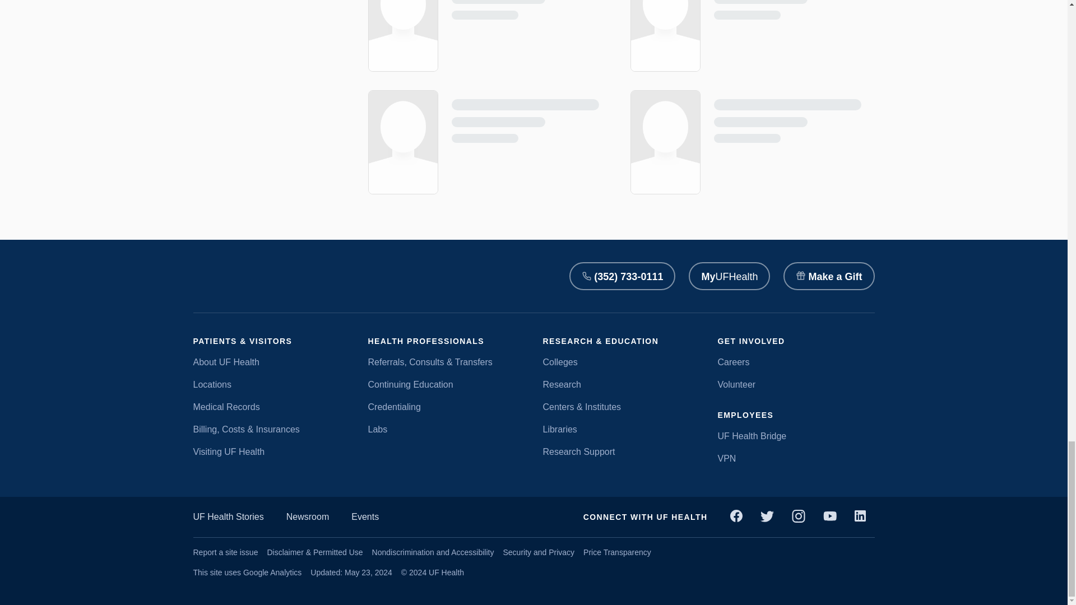  I want to click on About UF Health, so click(271, 362).